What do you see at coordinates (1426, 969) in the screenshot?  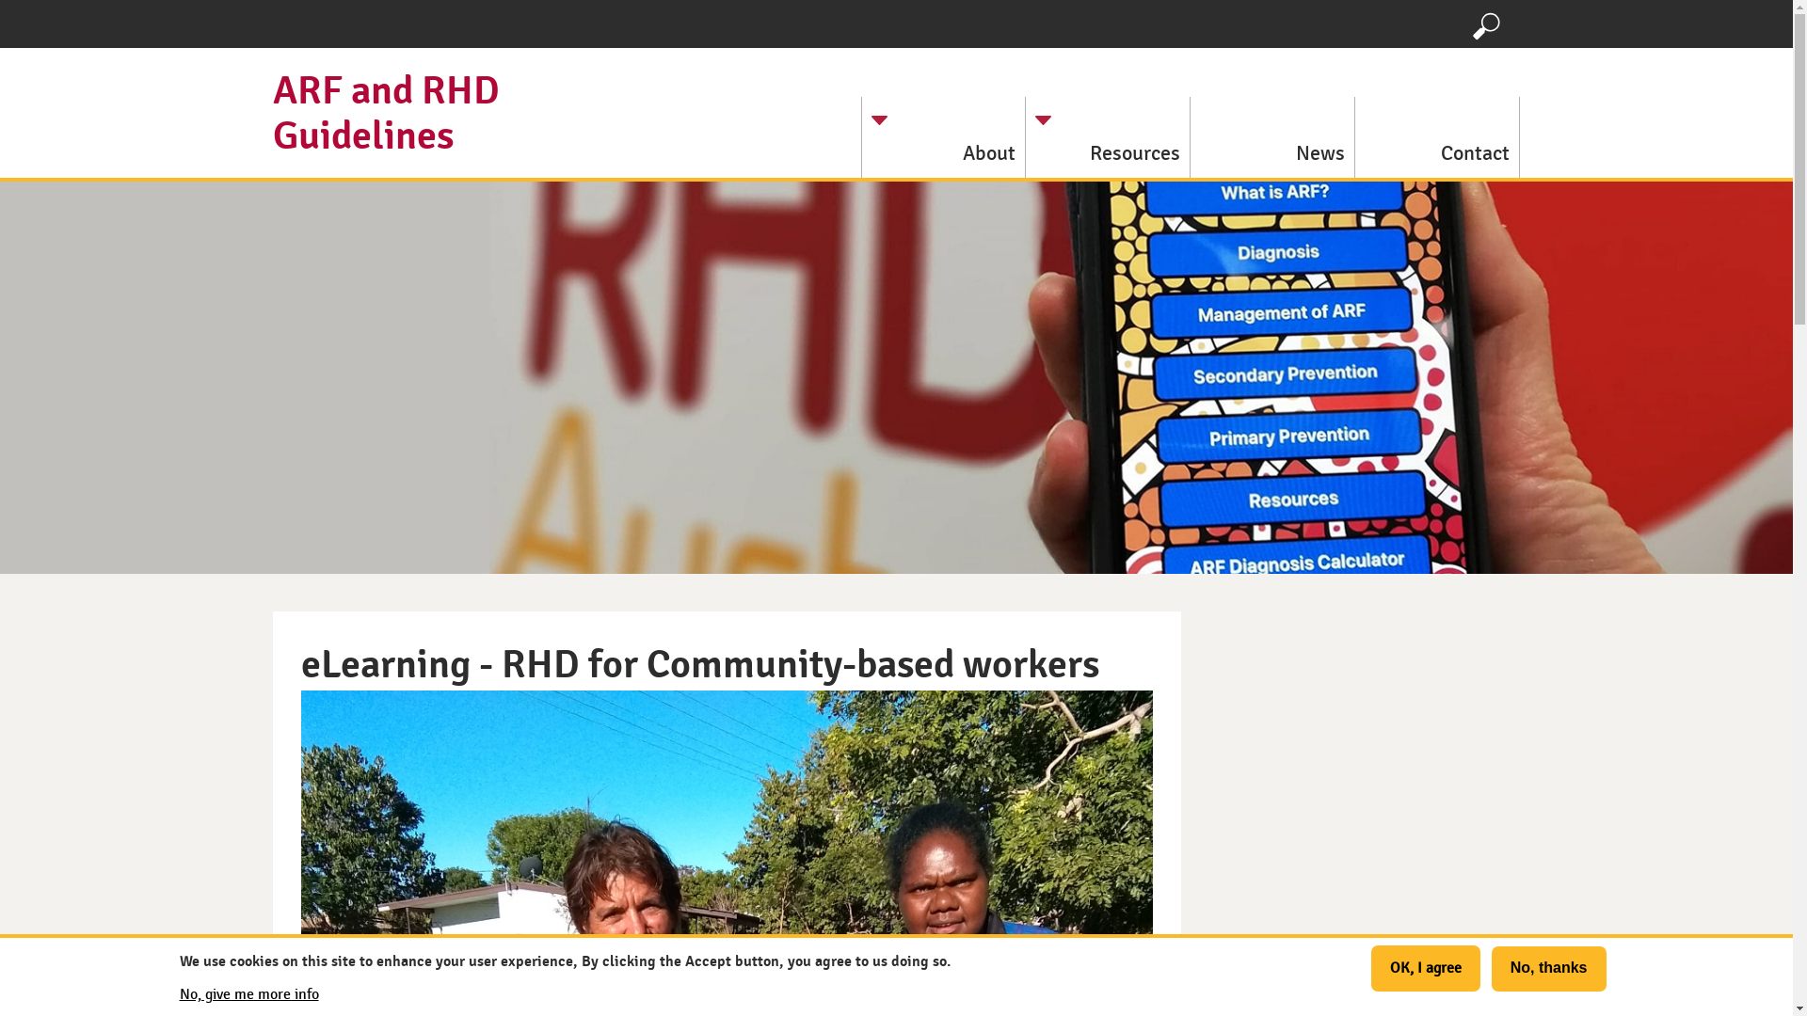 I see `OK, I agree` at bounding box center [1426, 969].